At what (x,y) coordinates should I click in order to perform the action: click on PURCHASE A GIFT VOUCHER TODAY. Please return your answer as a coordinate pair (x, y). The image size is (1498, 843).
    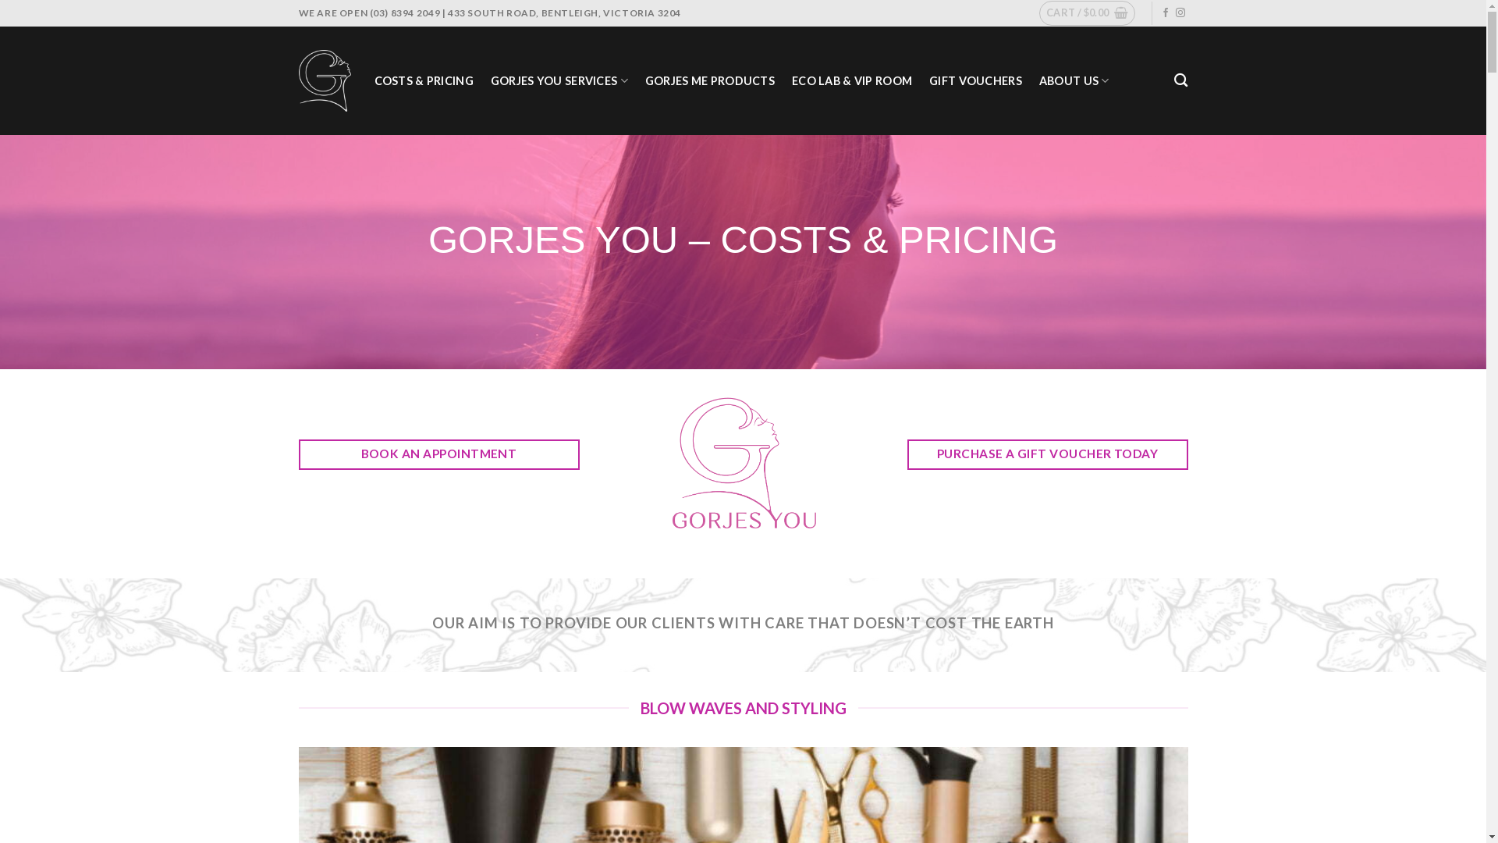
    Looking at the image, I should click on (1047, 454).